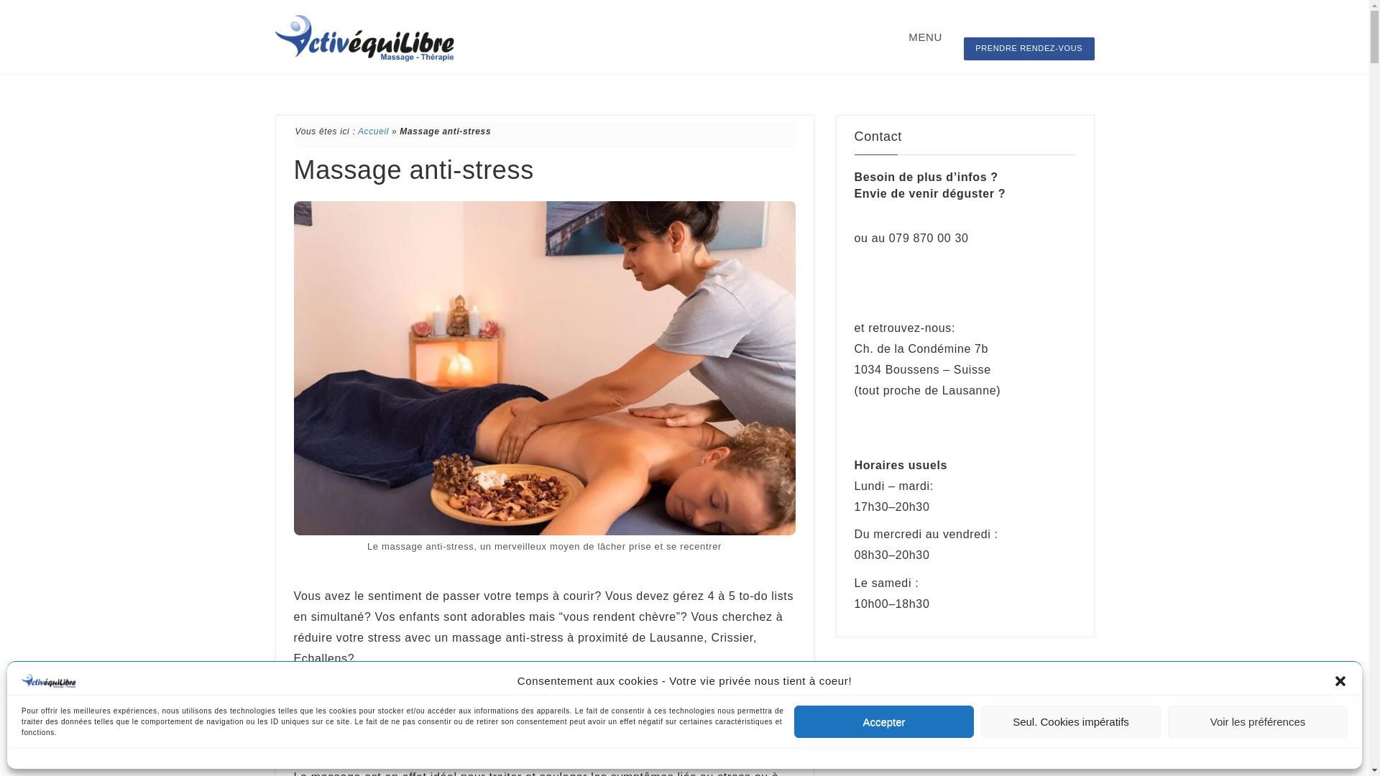 Image resolution: width=1380 pixels, height=776 pixels. Describe the element at coordinates (918, 418) in the screenshot. I see `Lien Google Maps` at that location.